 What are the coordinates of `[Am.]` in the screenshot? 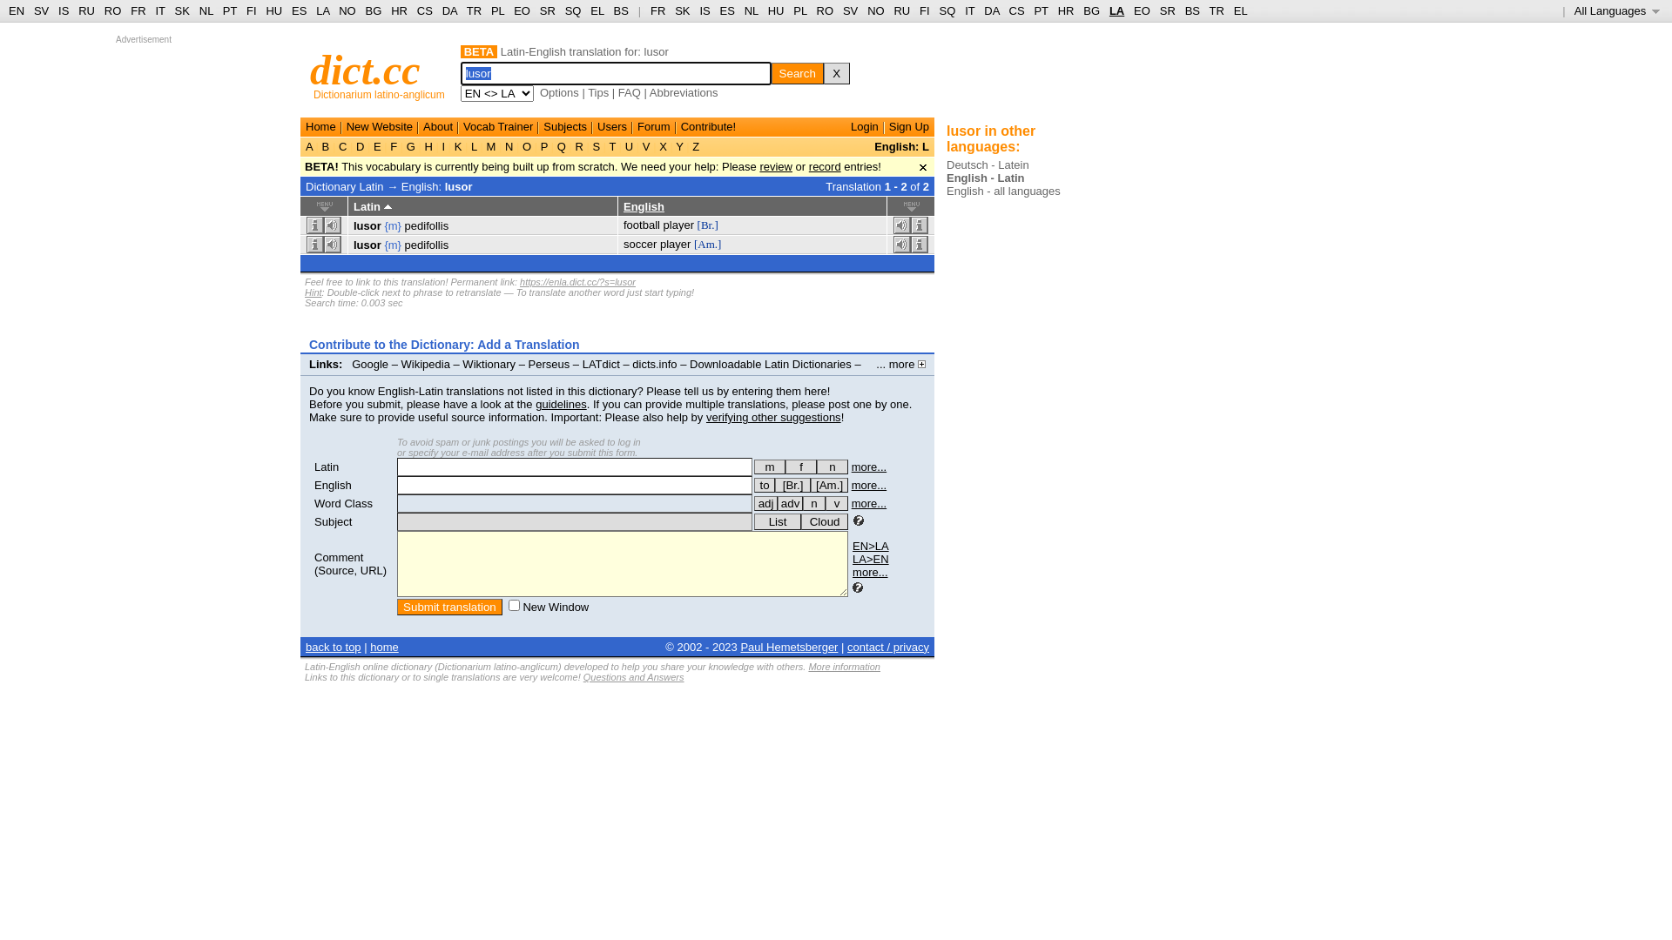 It's located at (707, 244).